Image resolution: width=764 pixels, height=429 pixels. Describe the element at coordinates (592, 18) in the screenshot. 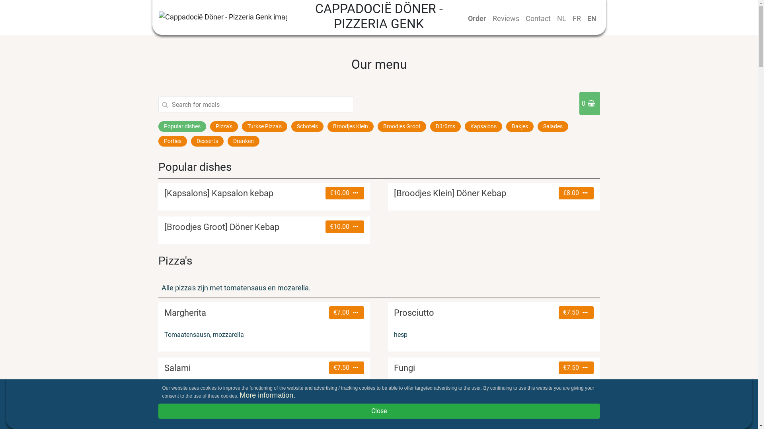

I see `EN` at that location.